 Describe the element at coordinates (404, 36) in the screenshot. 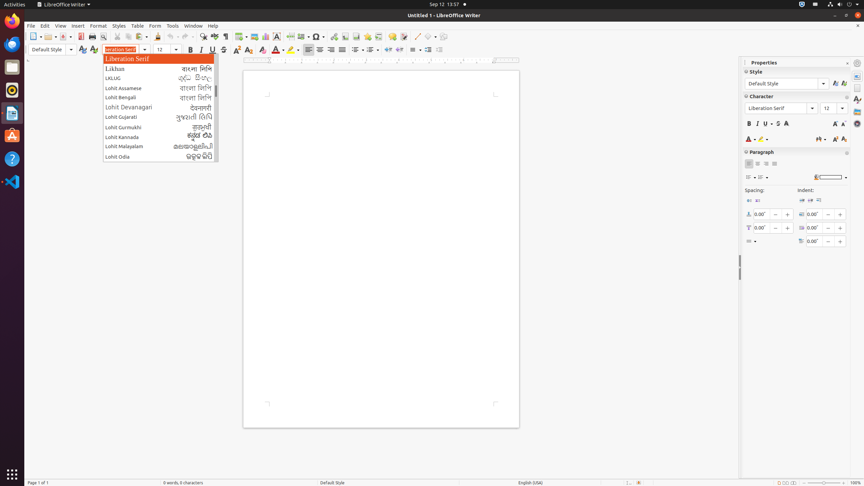

I see `Track Changes Functions` at that location.